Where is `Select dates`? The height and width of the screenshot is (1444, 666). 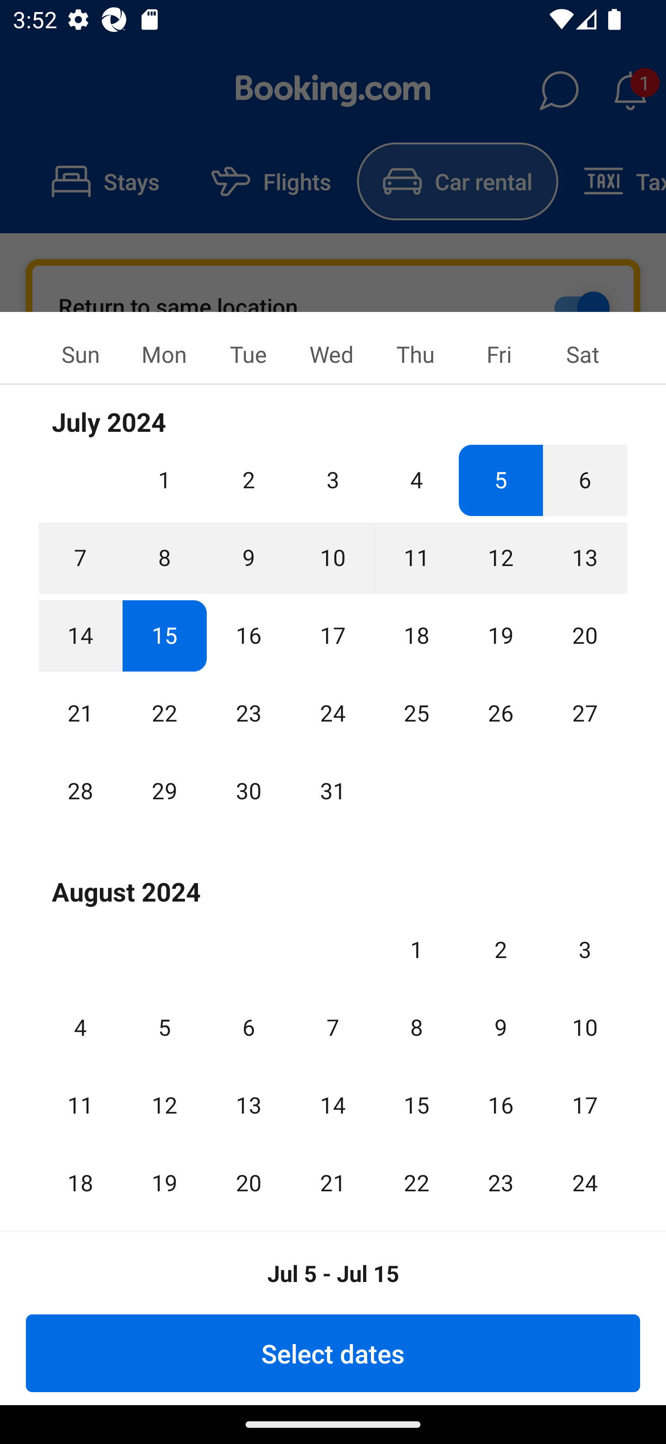
Select dates is located at coordinates (333, 1353).